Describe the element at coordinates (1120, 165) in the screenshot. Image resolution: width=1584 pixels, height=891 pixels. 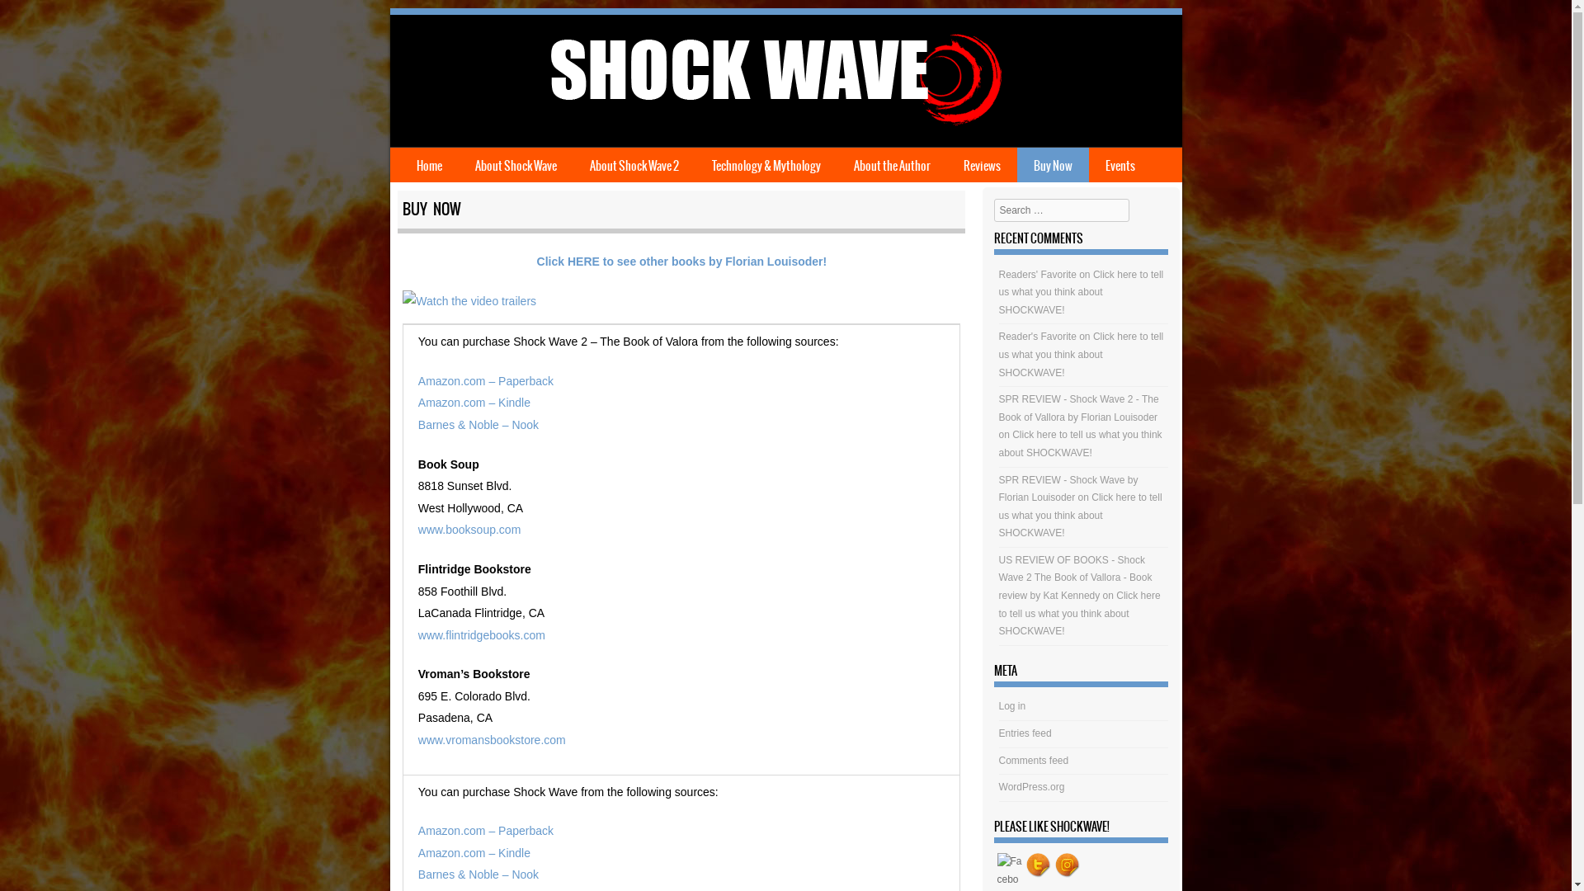
I see `Events` at that location.